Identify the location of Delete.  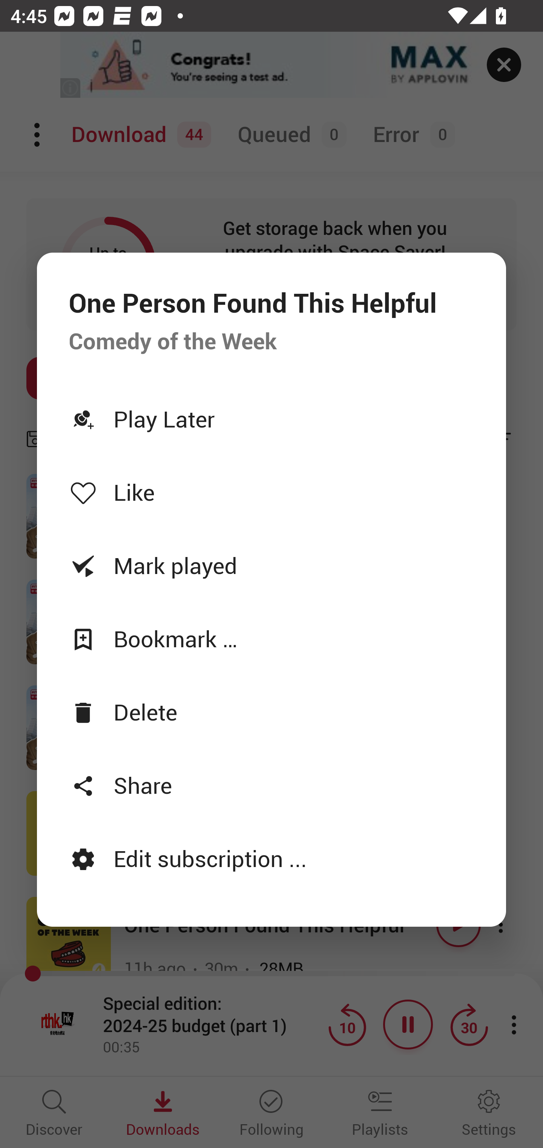
(271, 711).